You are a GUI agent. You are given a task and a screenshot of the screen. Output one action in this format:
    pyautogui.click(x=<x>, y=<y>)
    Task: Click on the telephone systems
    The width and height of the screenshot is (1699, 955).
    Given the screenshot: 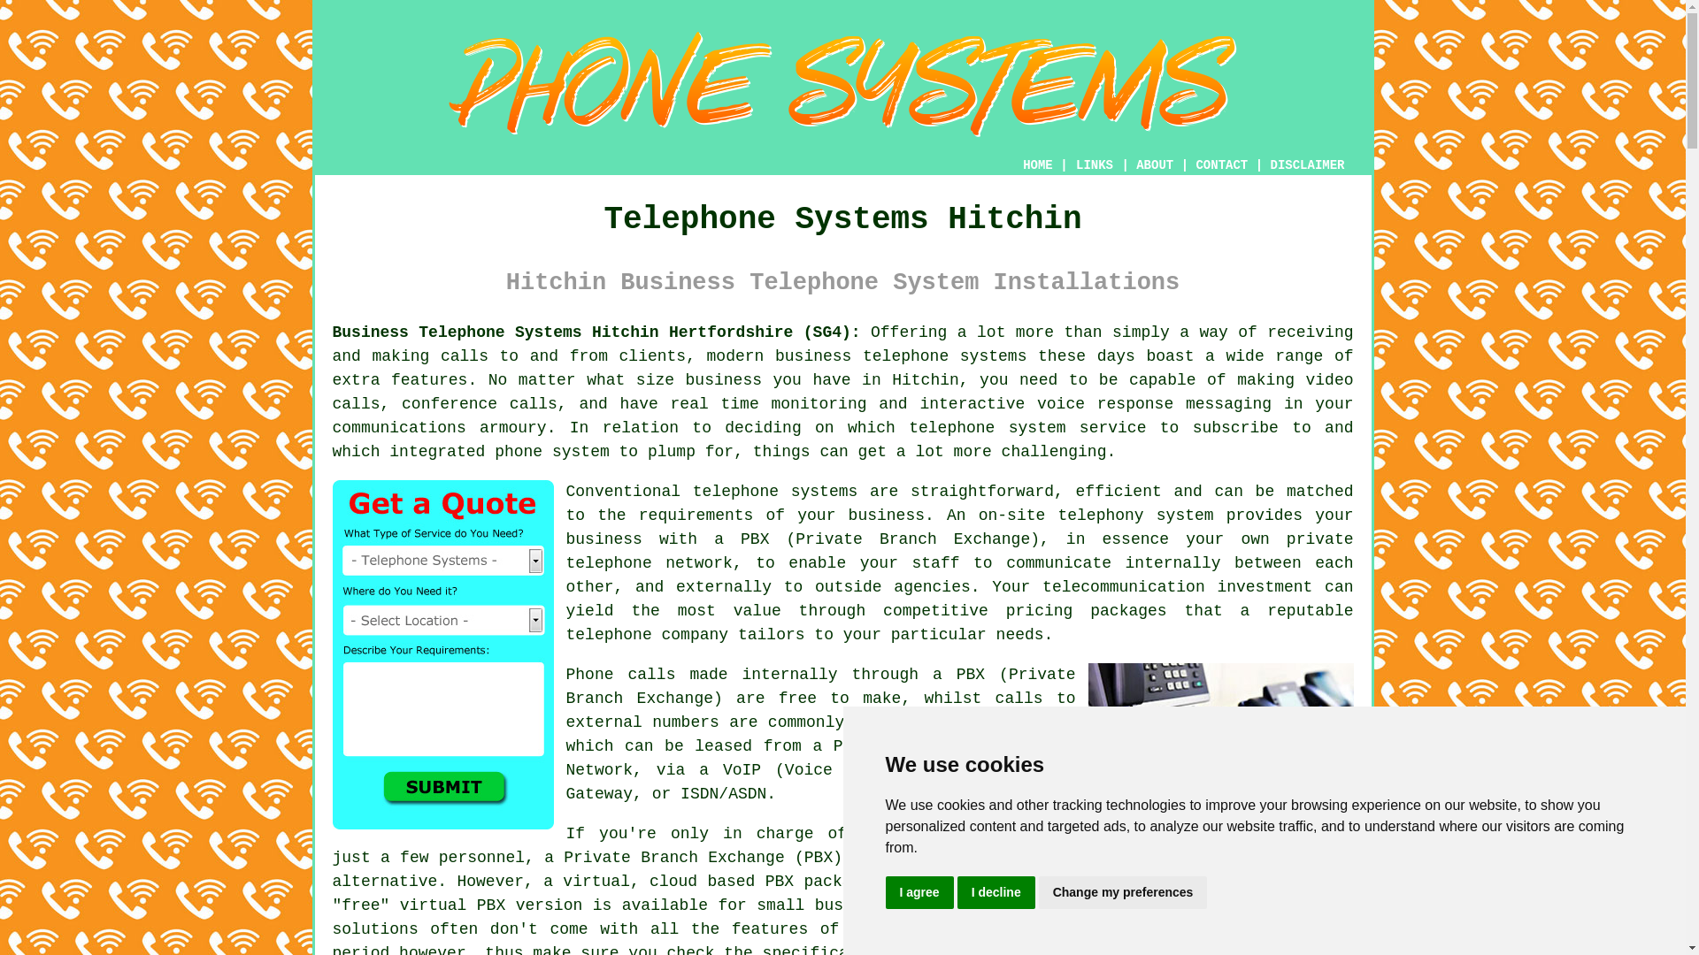 What is the action you would take?
    pyautogui.click(x=944, y=355)
    